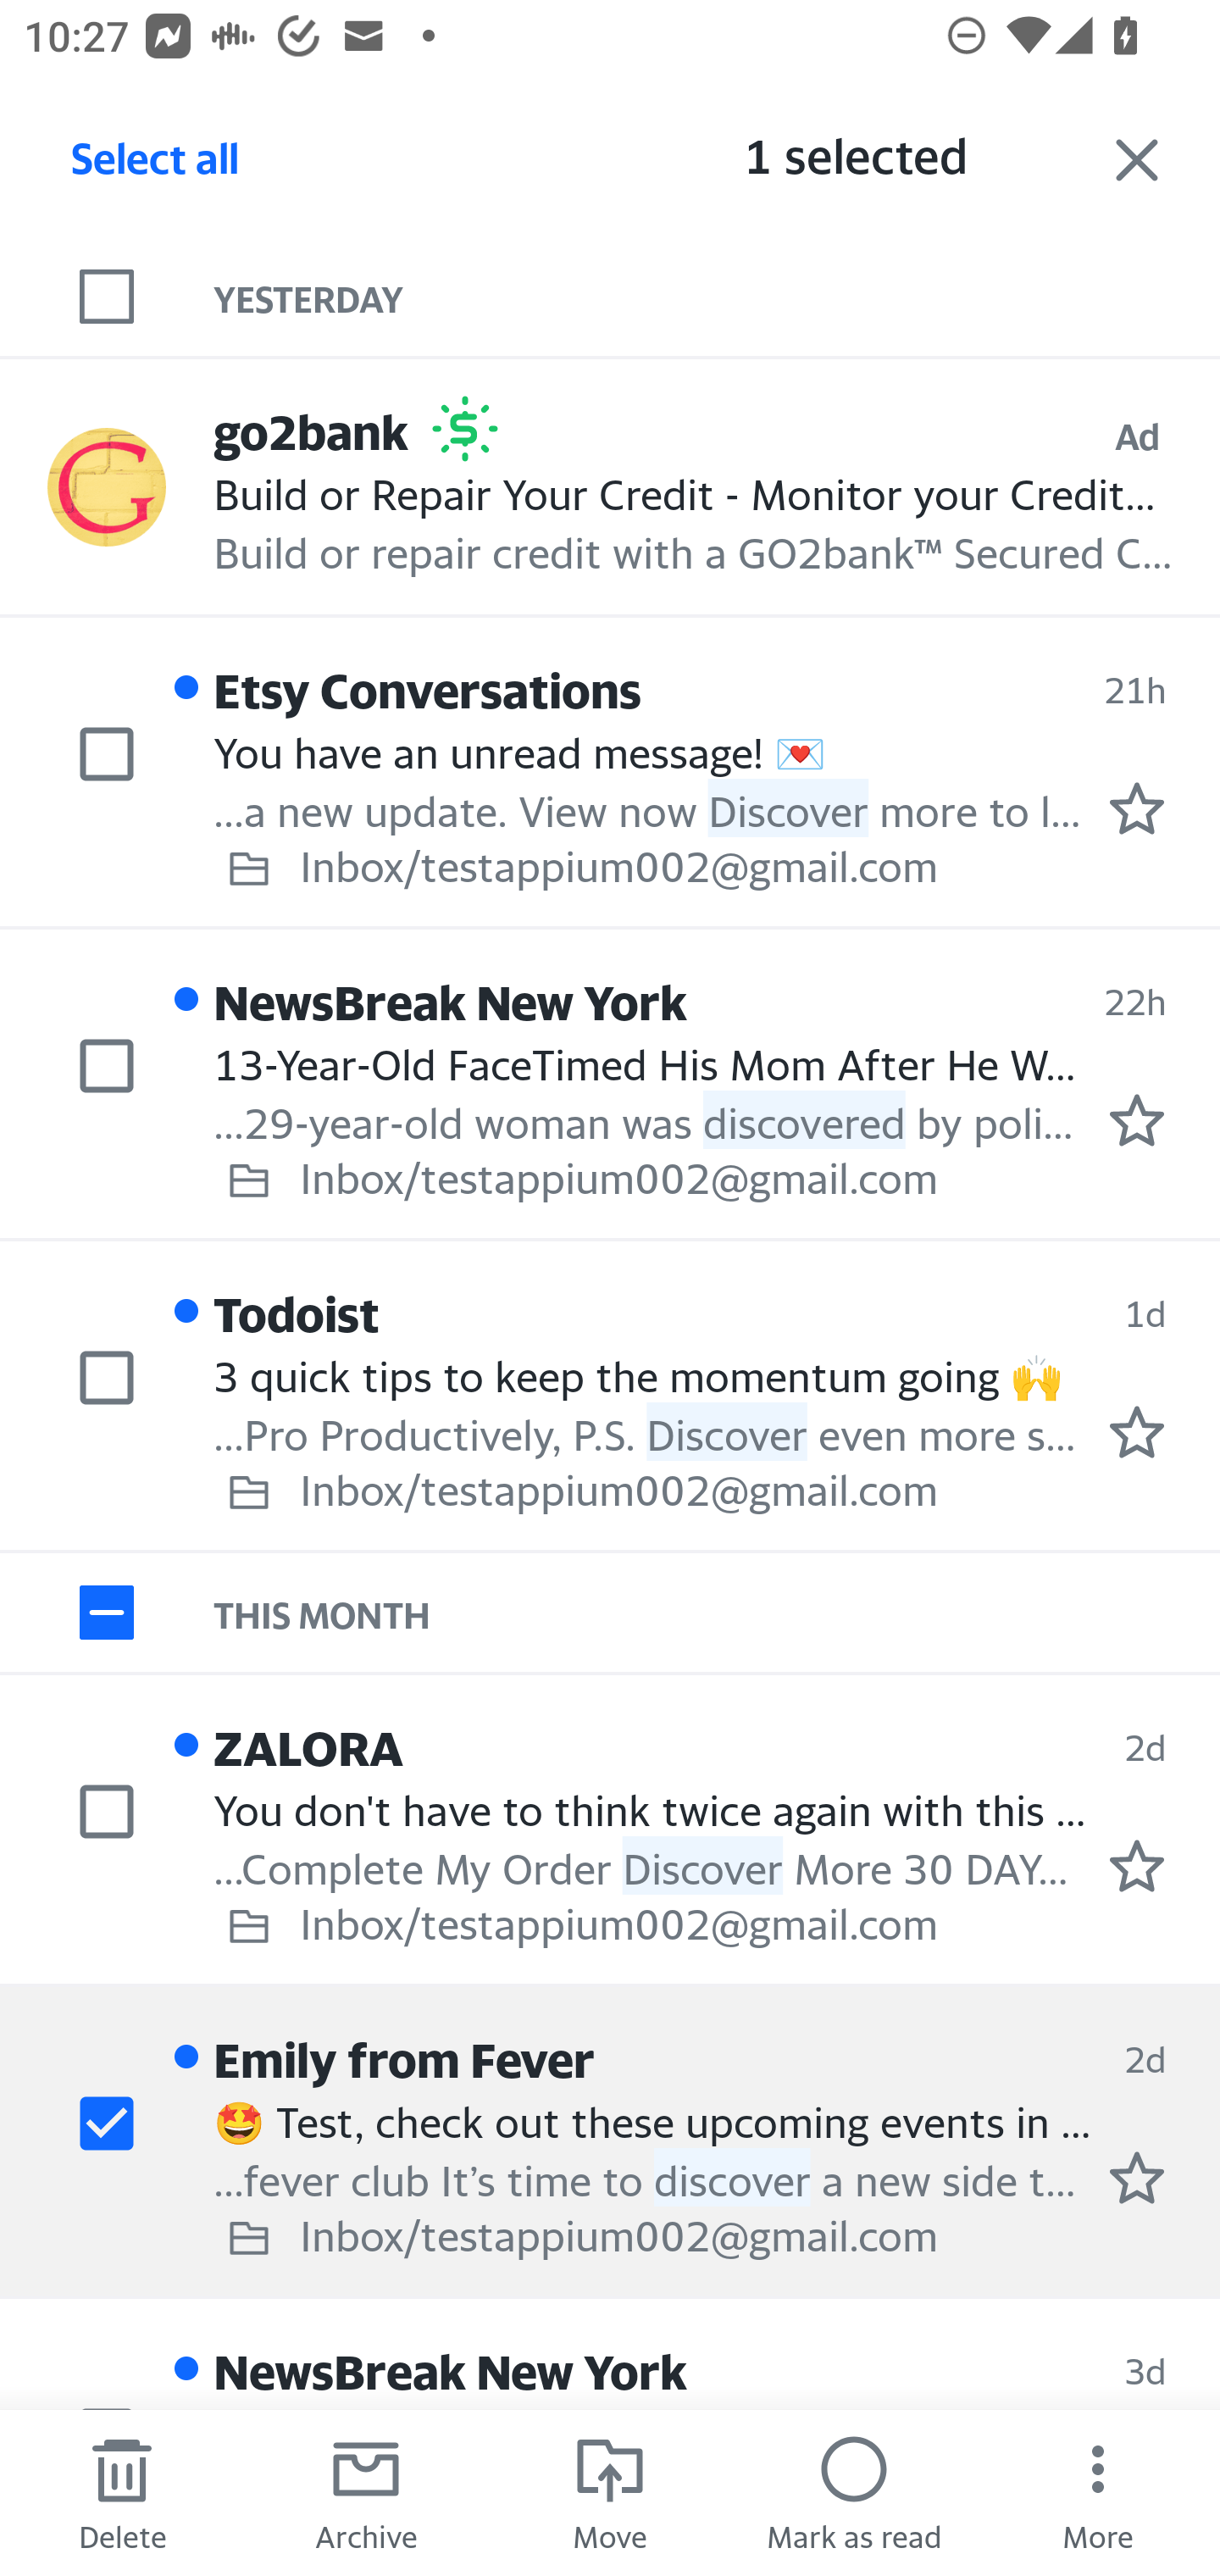  Describe the element at coordinates (464, 429) in the screenshot. I see `Sponsored` at that location.